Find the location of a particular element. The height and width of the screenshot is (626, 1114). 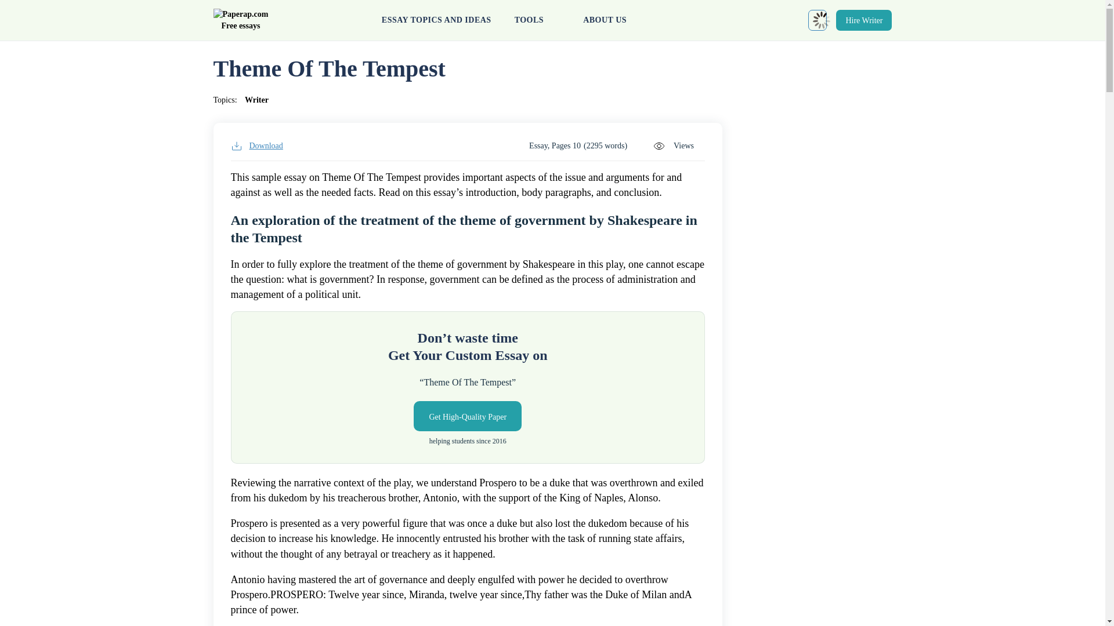

ABOUT US is located at coordinates (605, 20).